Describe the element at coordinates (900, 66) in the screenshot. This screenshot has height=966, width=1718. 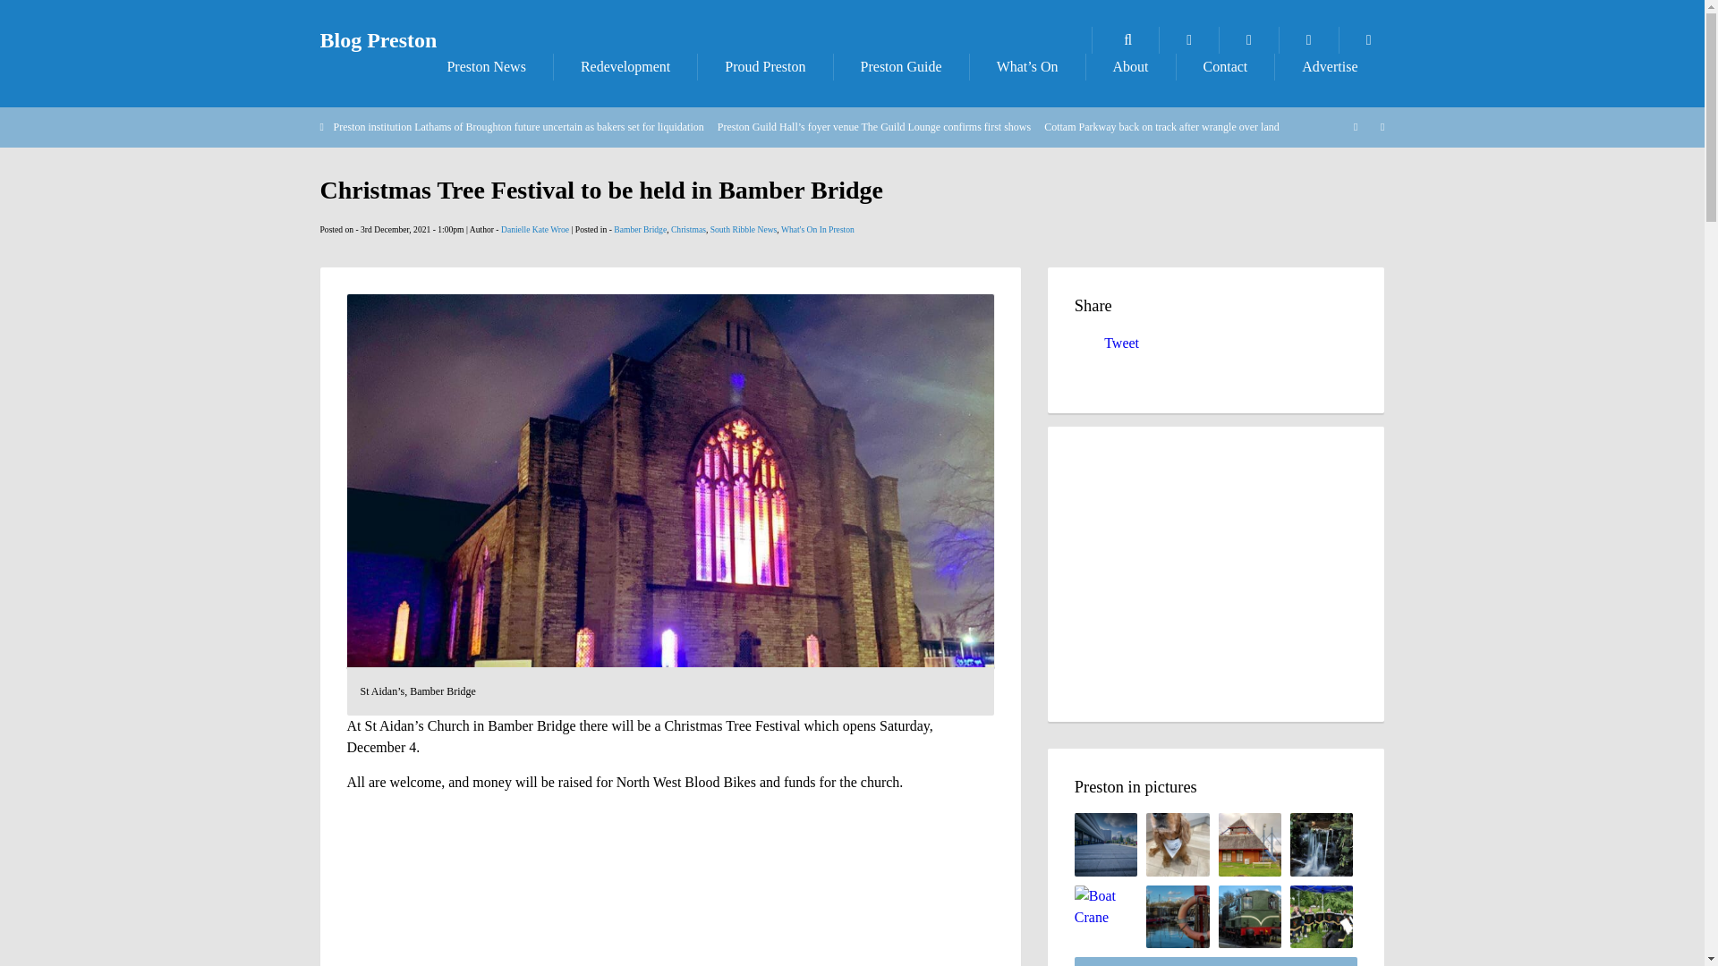
I see `Preston Guide` at that location.